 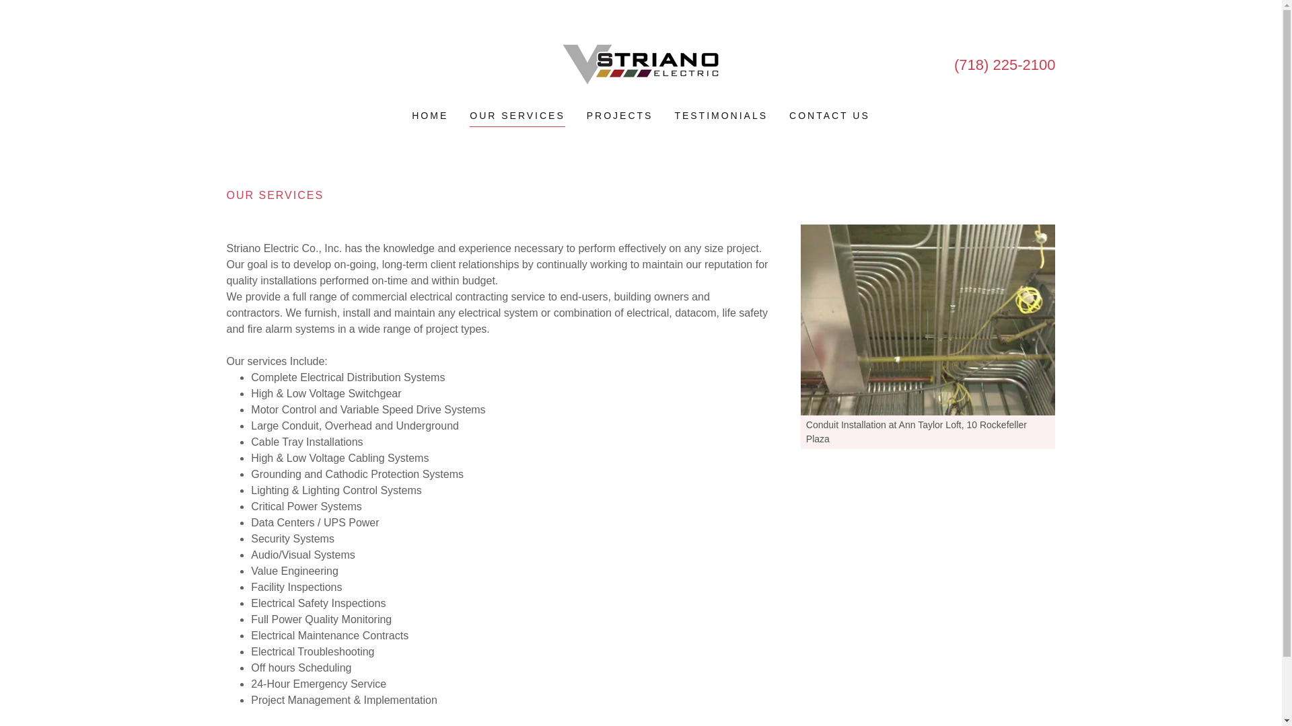 What do you see at coordinates (517, 117) in the screenshot?
I see `OUR SERVICES` at bounding box center [517, 117].